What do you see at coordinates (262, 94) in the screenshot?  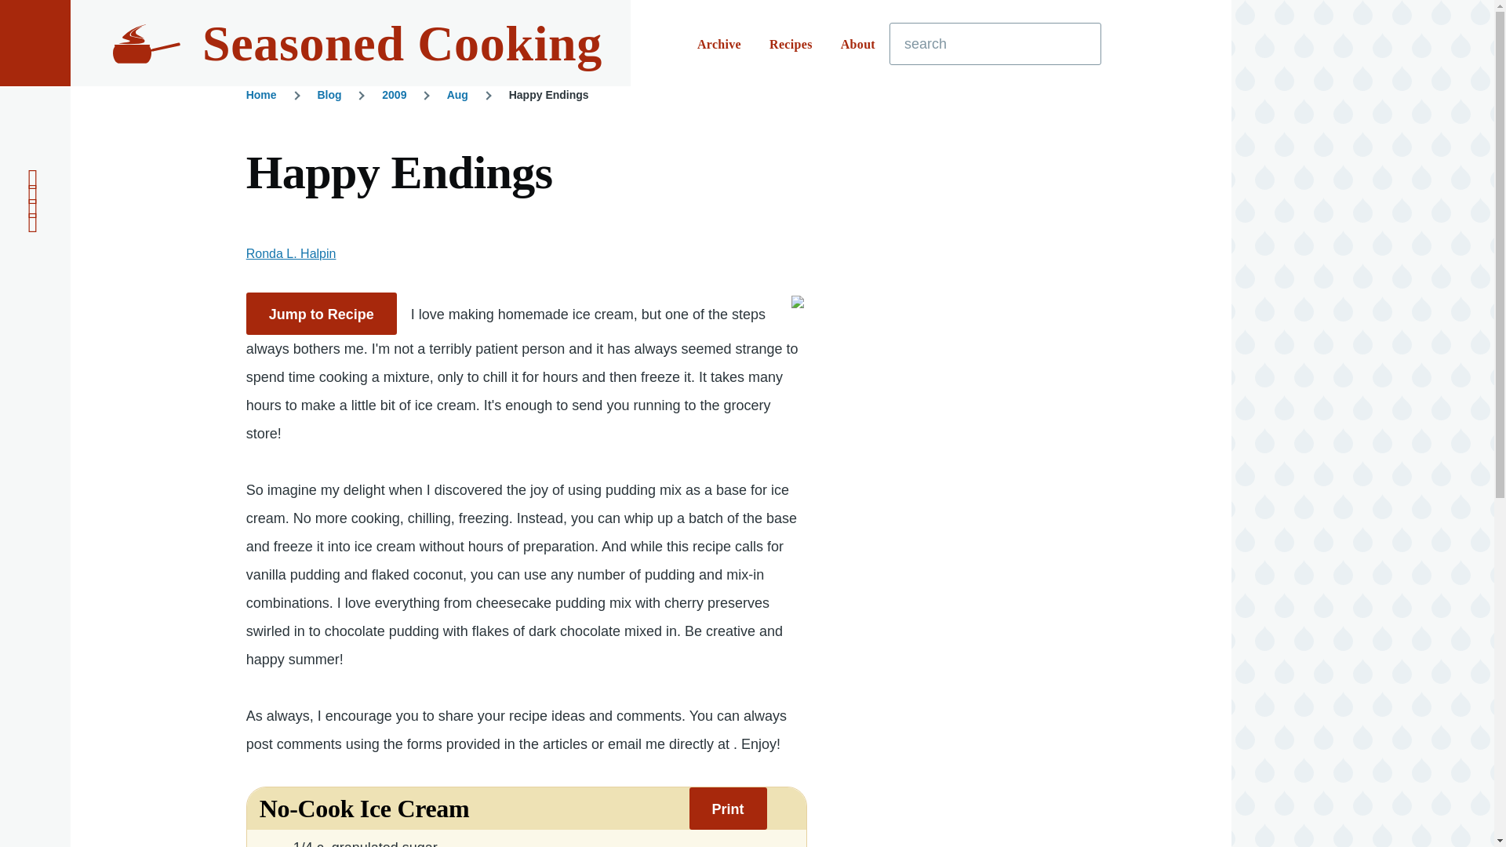 I see `Home` at bounding box center [262, 94].